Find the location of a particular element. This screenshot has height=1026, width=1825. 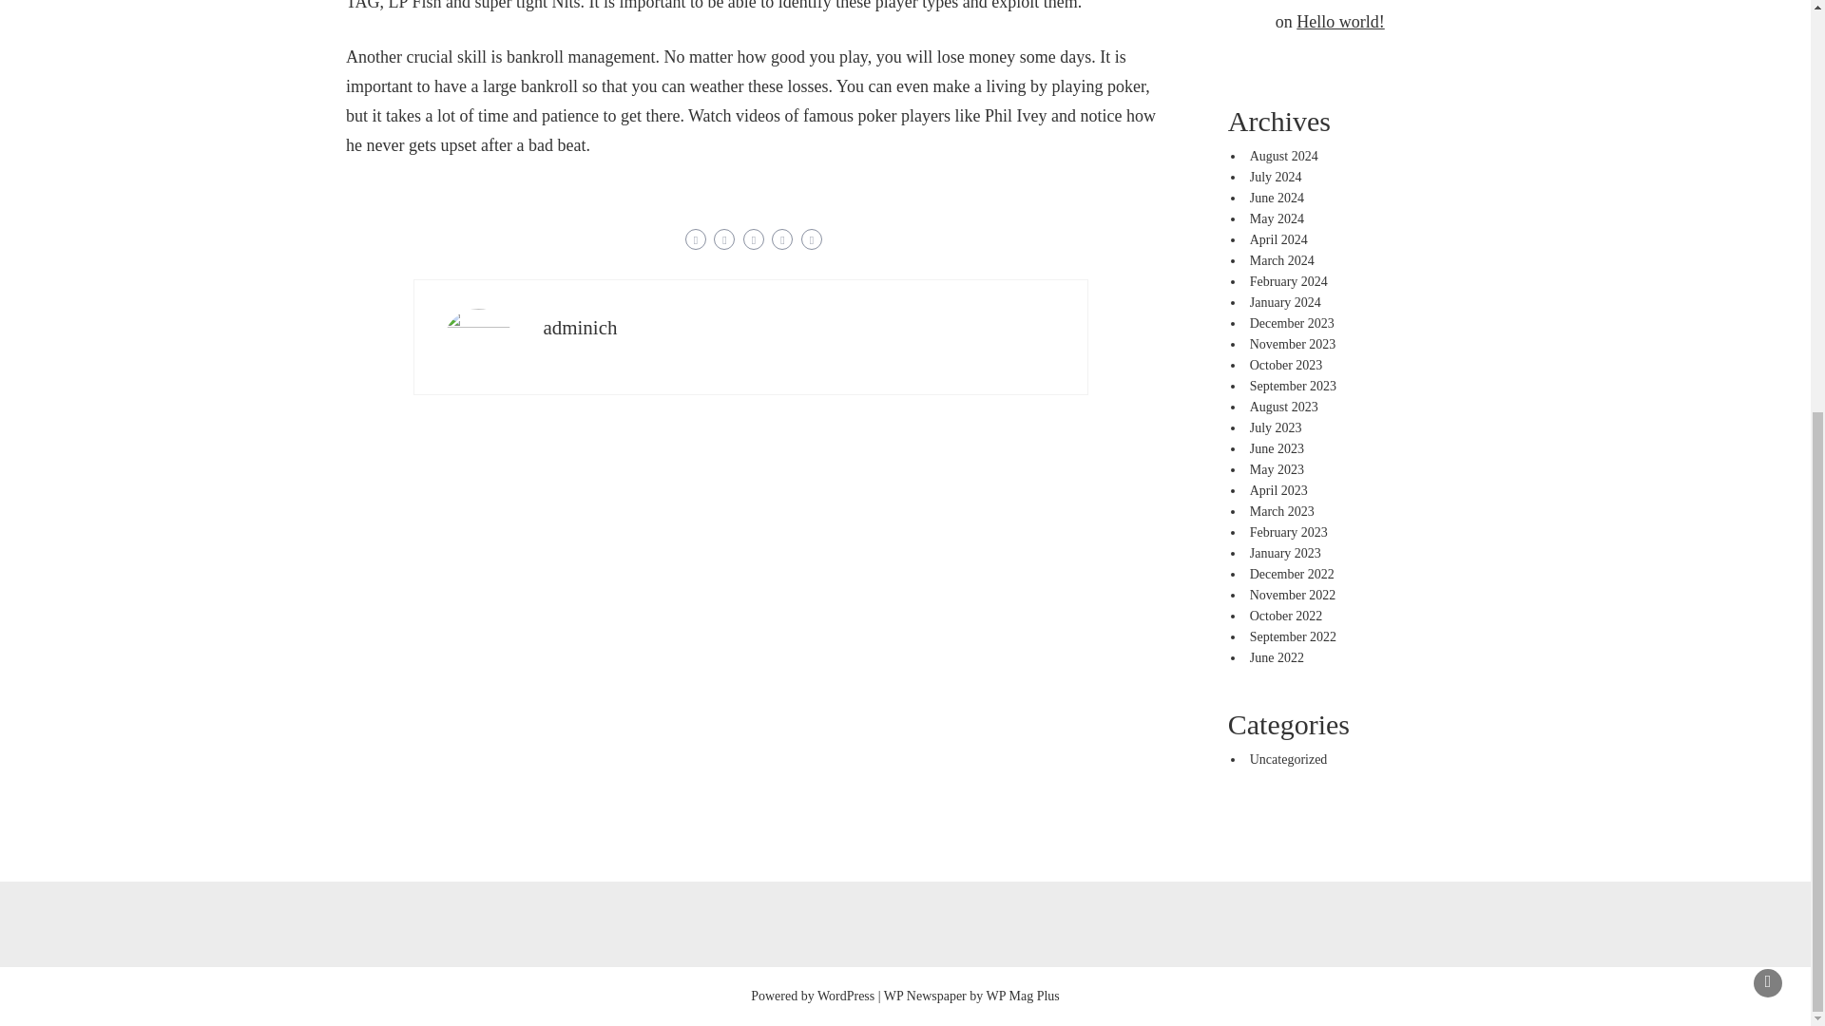

November 2023 is located at coordinates (1293, 344).